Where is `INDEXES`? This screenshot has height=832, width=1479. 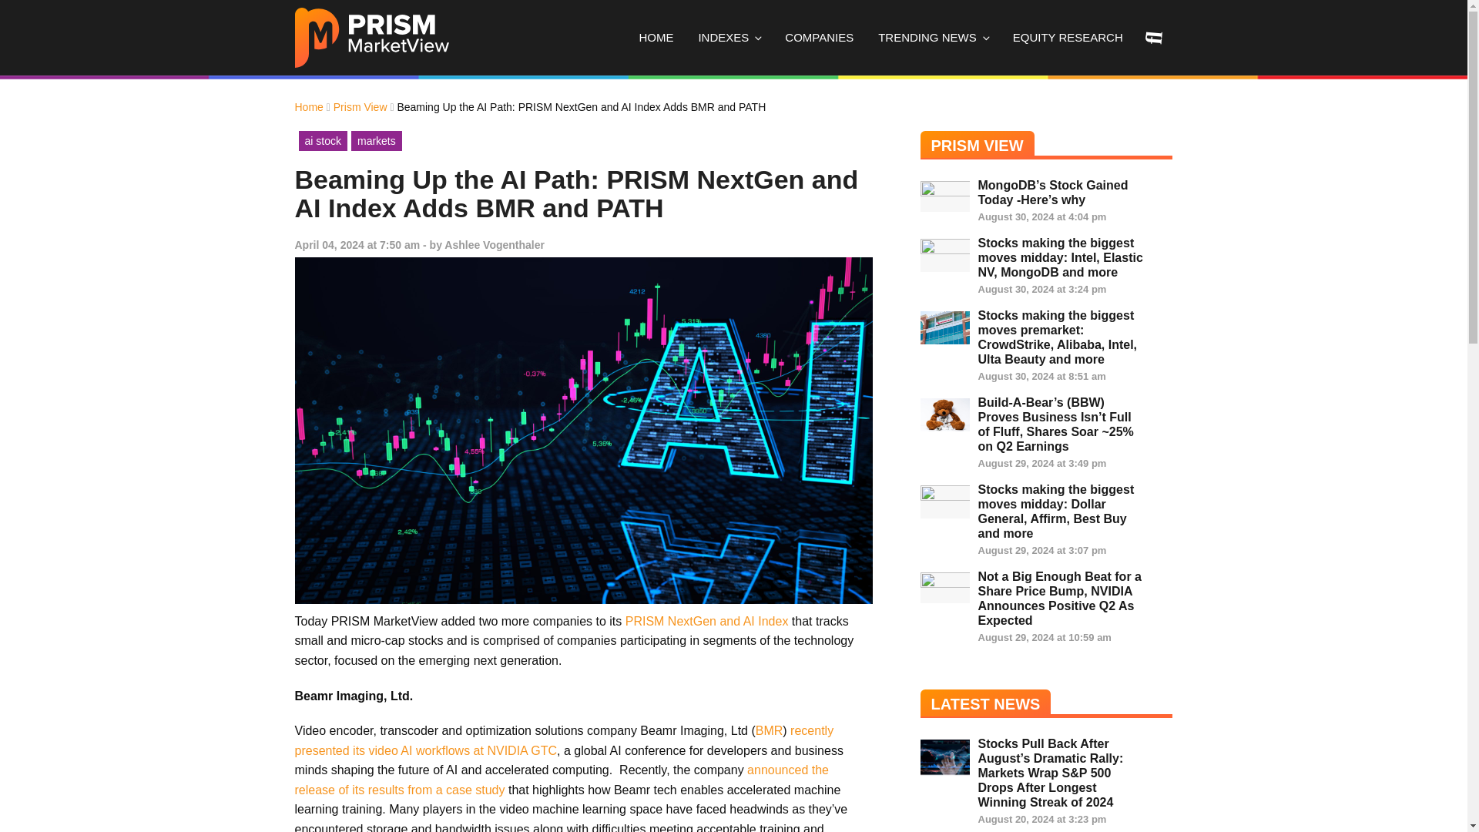 INDEXES is located at coordinates (729, 38).